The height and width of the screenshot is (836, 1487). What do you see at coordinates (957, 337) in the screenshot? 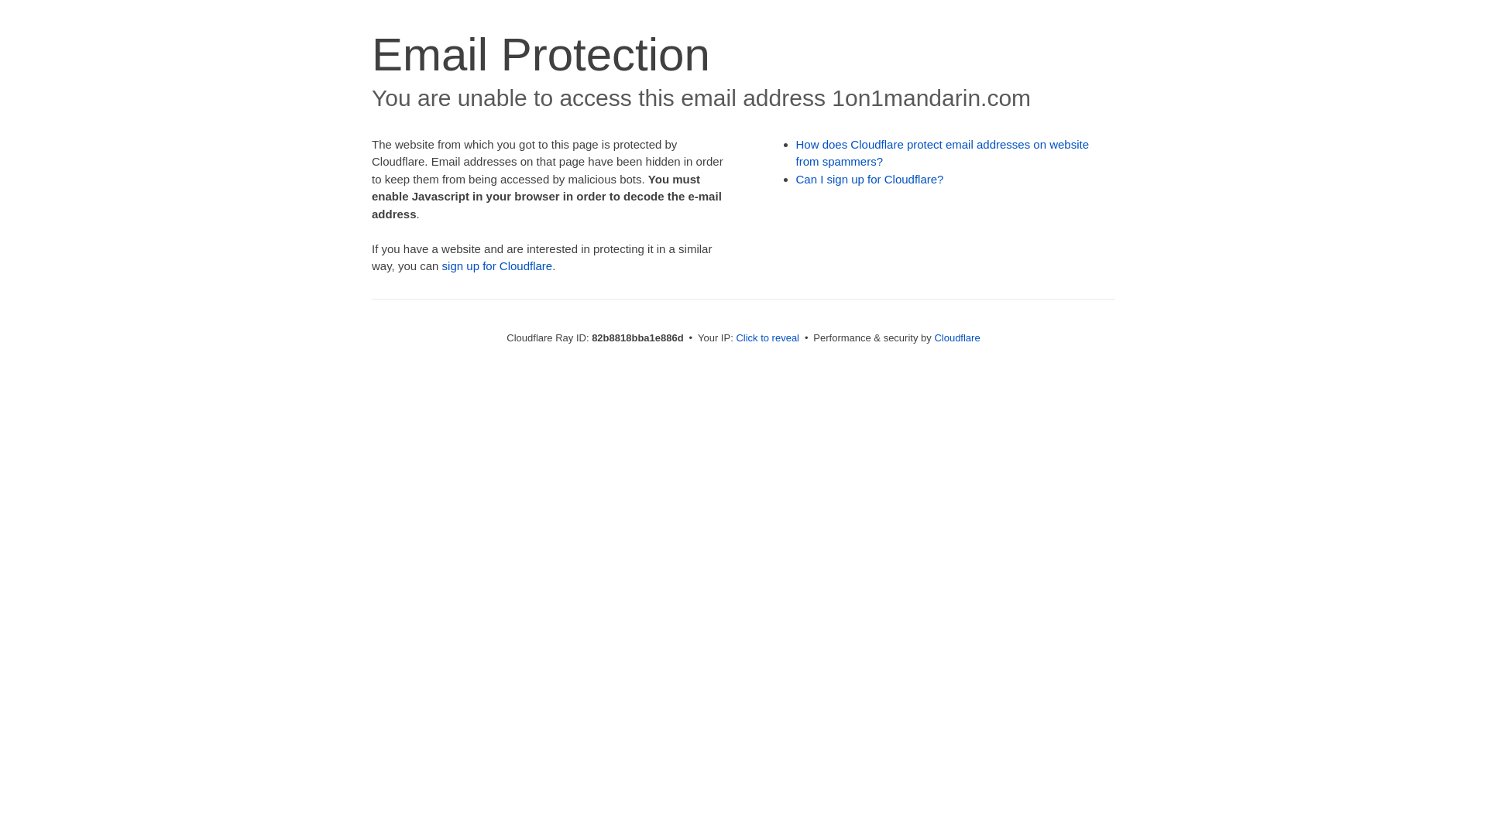
I see `Cloudflare` at bounding box center [957, 337].